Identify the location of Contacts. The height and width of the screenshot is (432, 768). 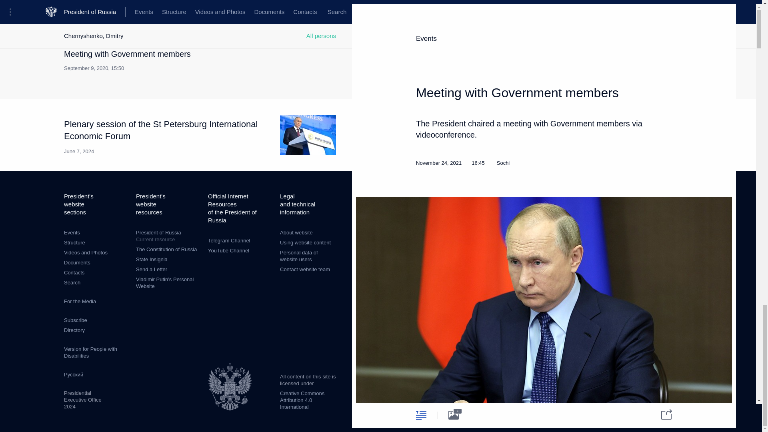
(77, 262).